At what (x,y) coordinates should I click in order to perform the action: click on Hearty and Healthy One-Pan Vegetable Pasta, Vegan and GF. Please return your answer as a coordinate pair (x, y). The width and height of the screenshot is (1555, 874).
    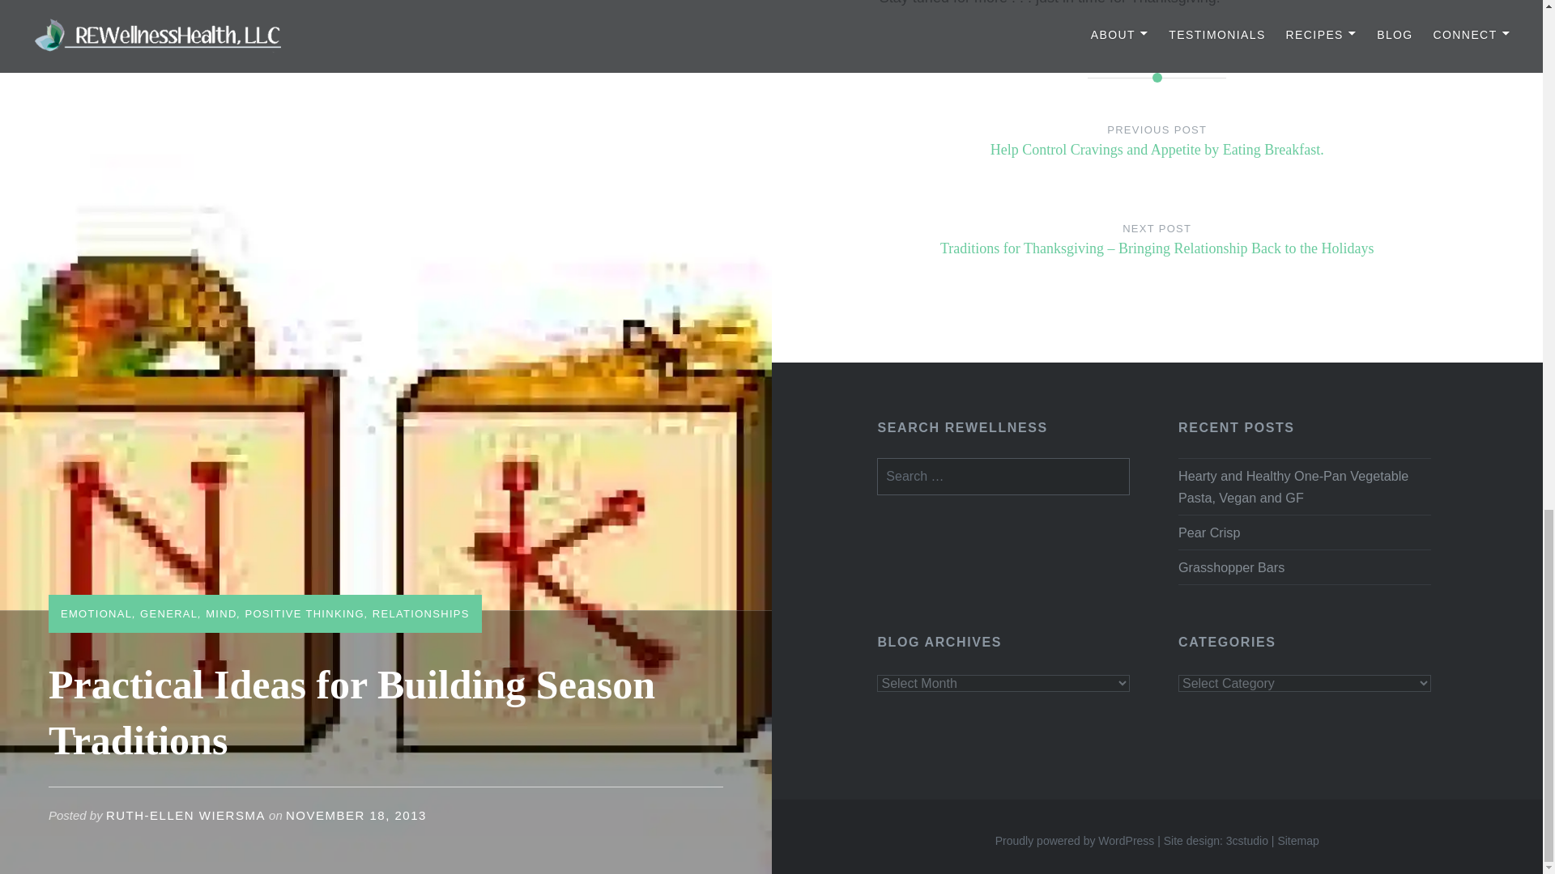
    Looking at the image, I should click on (1304, 486).